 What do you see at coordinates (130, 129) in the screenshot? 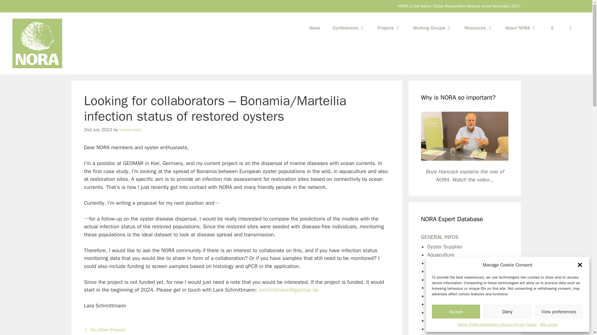
I see `View all posts by noraeurope` at bounding box center [130, 129].